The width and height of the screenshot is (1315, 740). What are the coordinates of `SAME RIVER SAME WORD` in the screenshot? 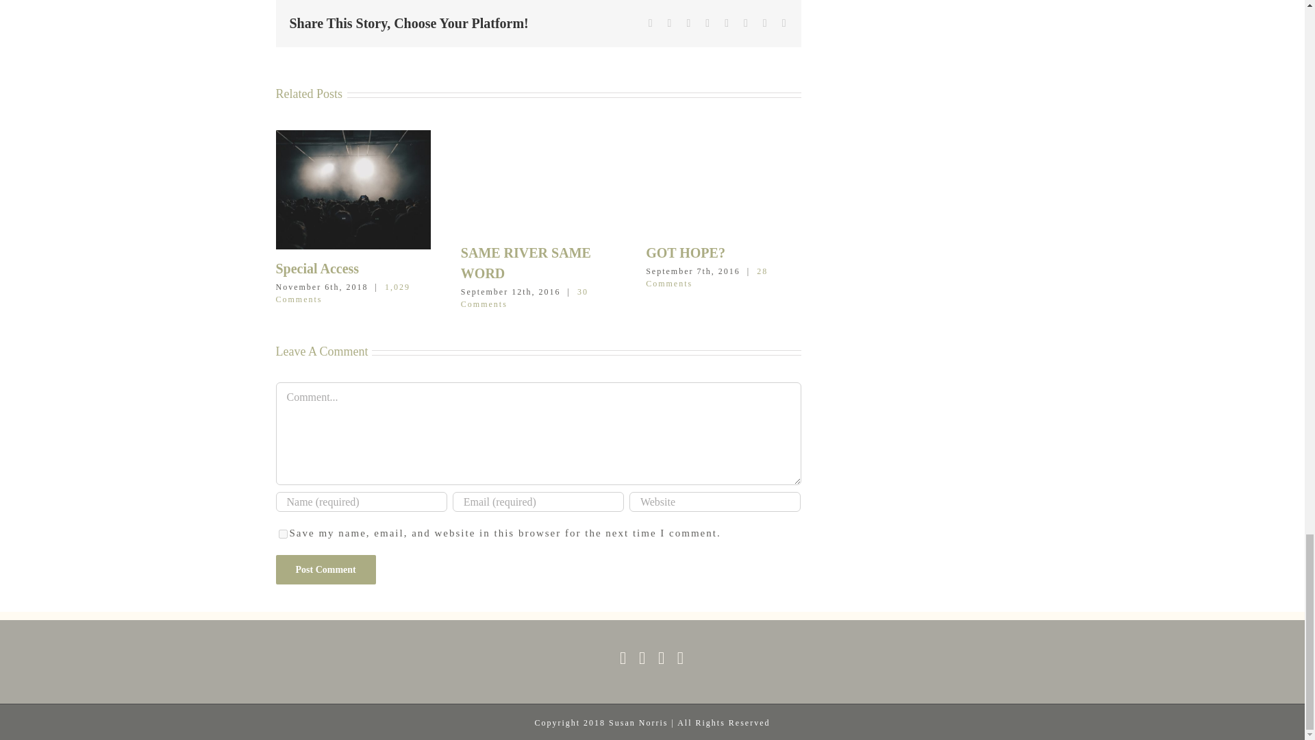 It's located at (526, 263).